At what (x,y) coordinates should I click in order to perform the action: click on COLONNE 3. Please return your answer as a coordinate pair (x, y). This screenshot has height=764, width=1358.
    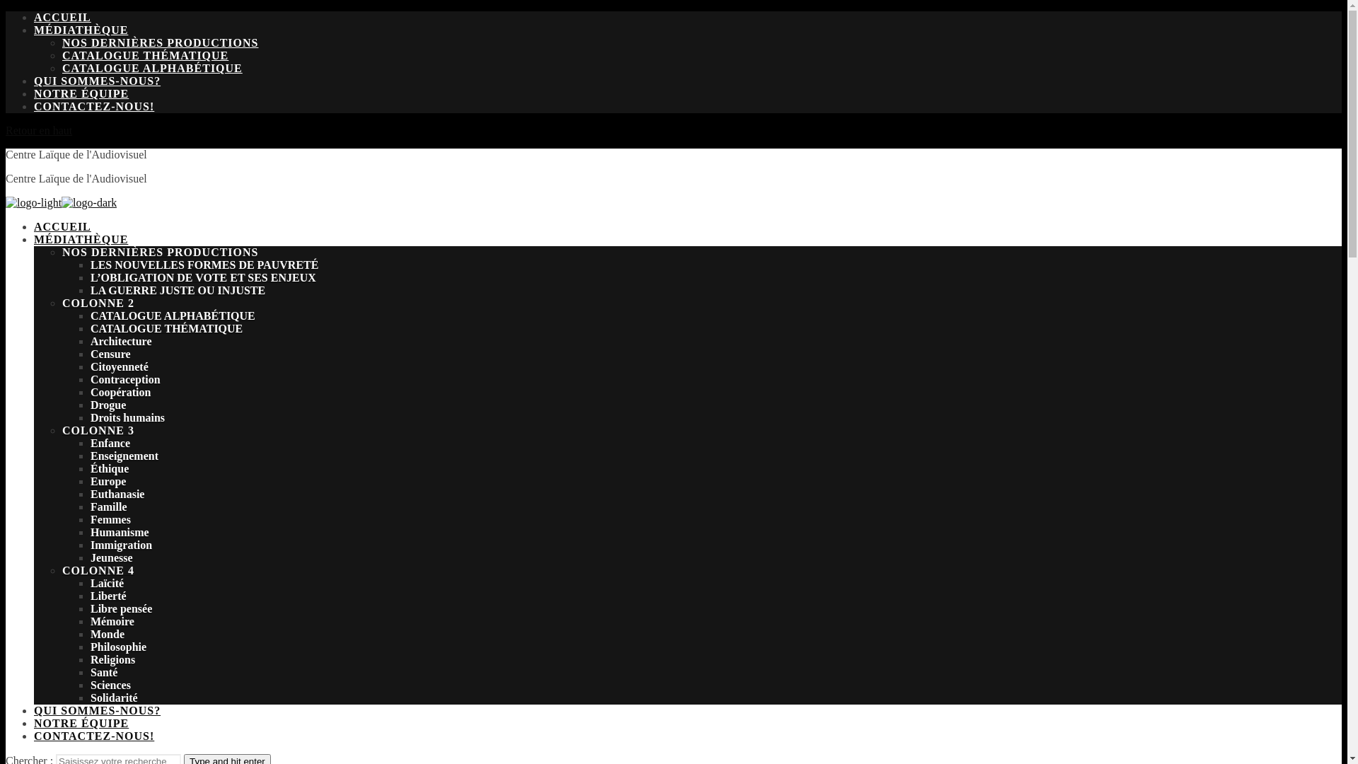
    Looking at the image, I should click on (98, 430).